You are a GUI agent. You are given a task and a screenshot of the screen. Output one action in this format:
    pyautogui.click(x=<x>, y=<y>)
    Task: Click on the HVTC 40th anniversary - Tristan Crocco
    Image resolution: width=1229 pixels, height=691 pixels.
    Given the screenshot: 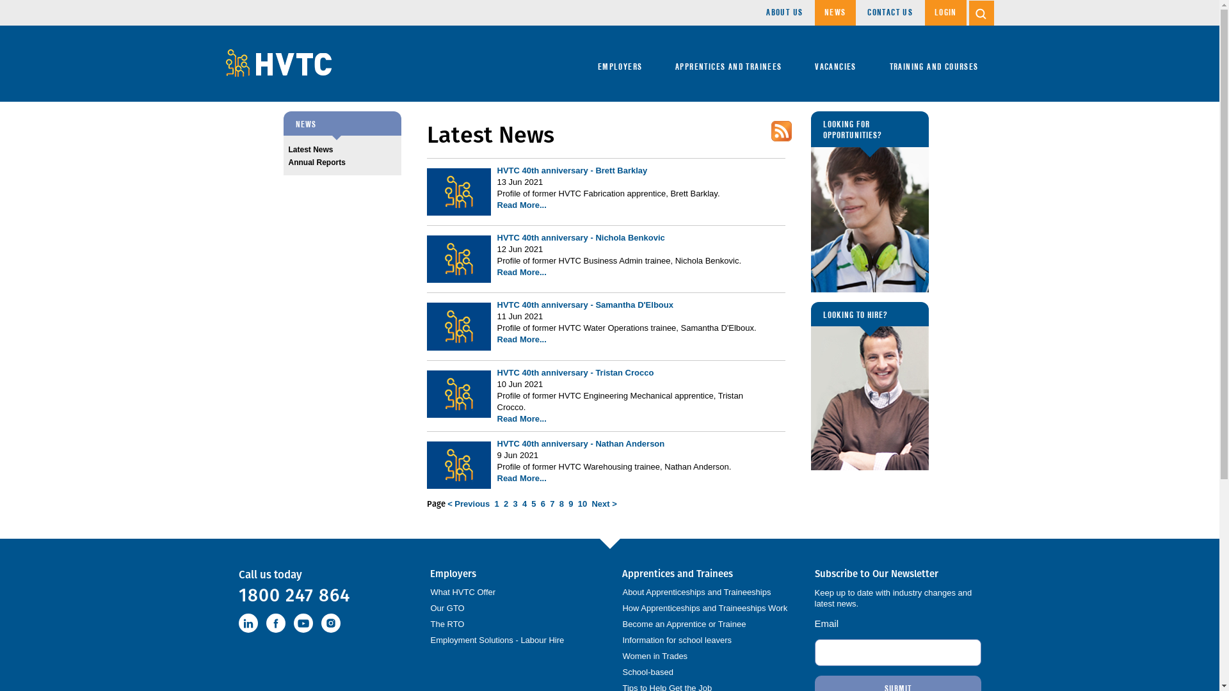 What is the action you would take?
    pyautogui.click(x=575, y=372)
    